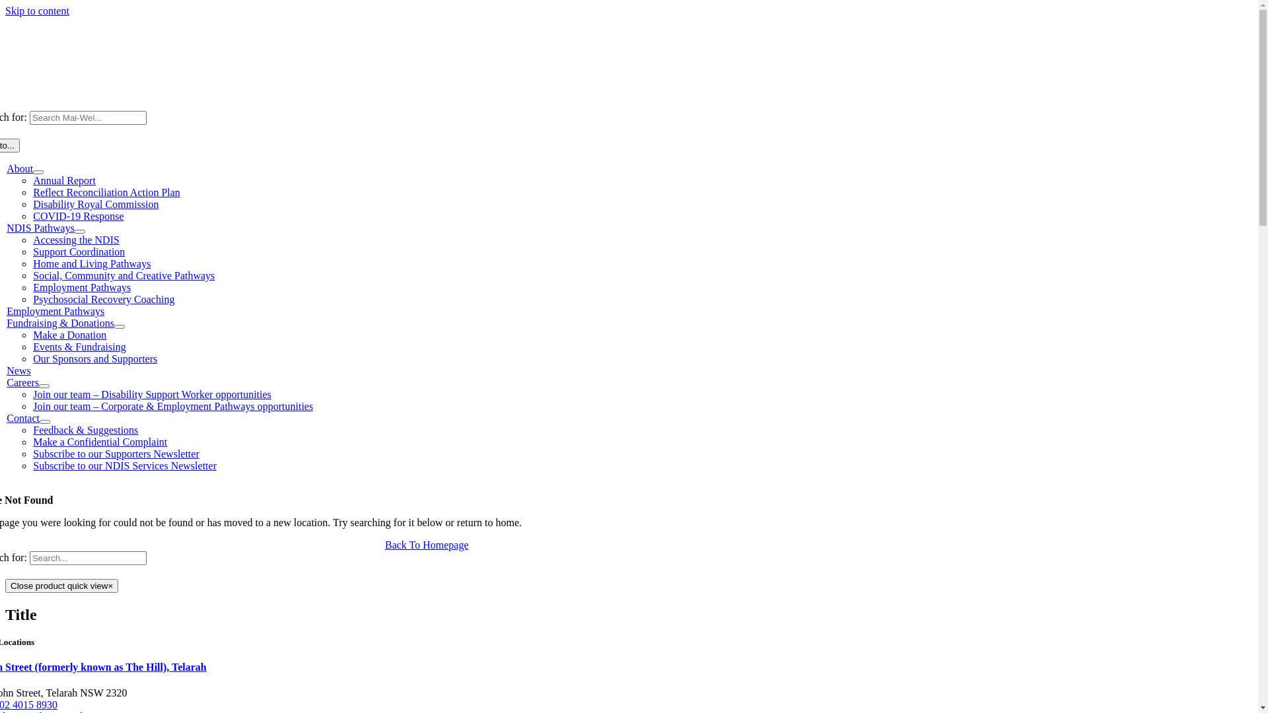  What do you see at coordinates (96, 205) in the screenshot?
I see `Disability Royal Commission` at bounding box center [96, 205].